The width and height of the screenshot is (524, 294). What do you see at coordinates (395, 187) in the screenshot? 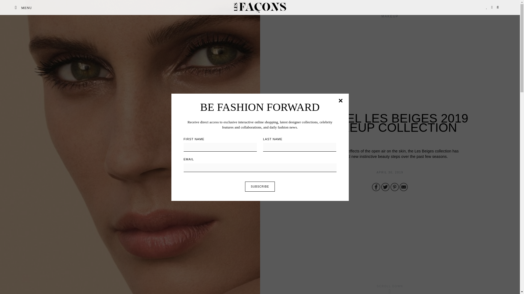
I see `Share on Pinterest` at bounding box center [395, 187].